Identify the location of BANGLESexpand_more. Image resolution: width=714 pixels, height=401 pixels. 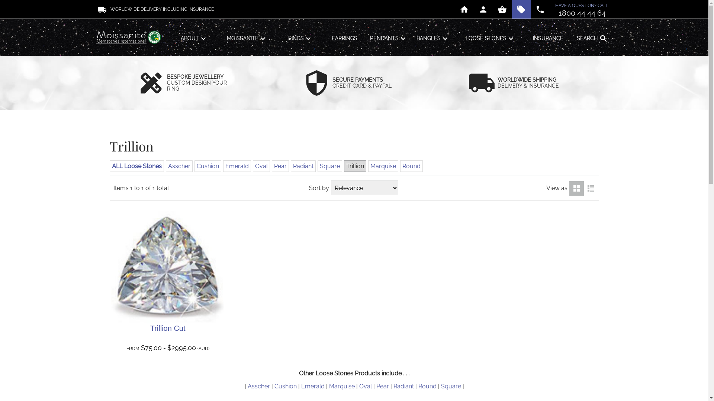
(433, 38).